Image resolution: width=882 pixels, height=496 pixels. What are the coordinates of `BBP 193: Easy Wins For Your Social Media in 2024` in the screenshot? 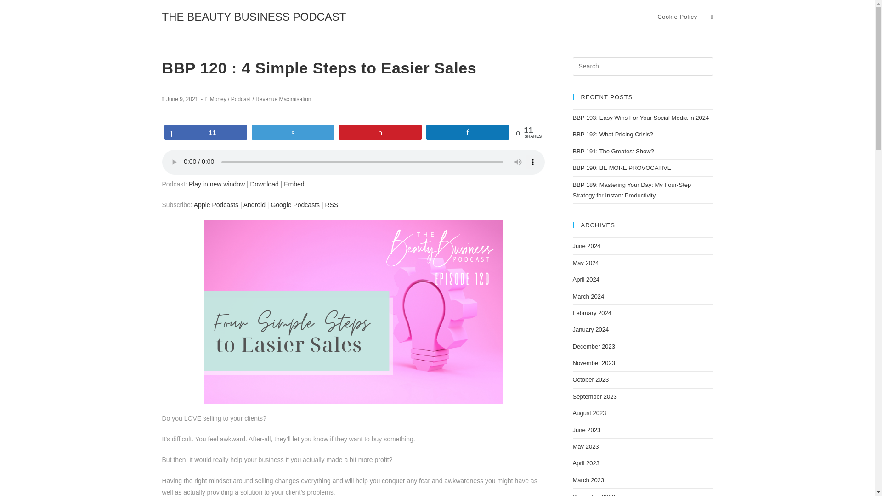 It's located at (640, 118).